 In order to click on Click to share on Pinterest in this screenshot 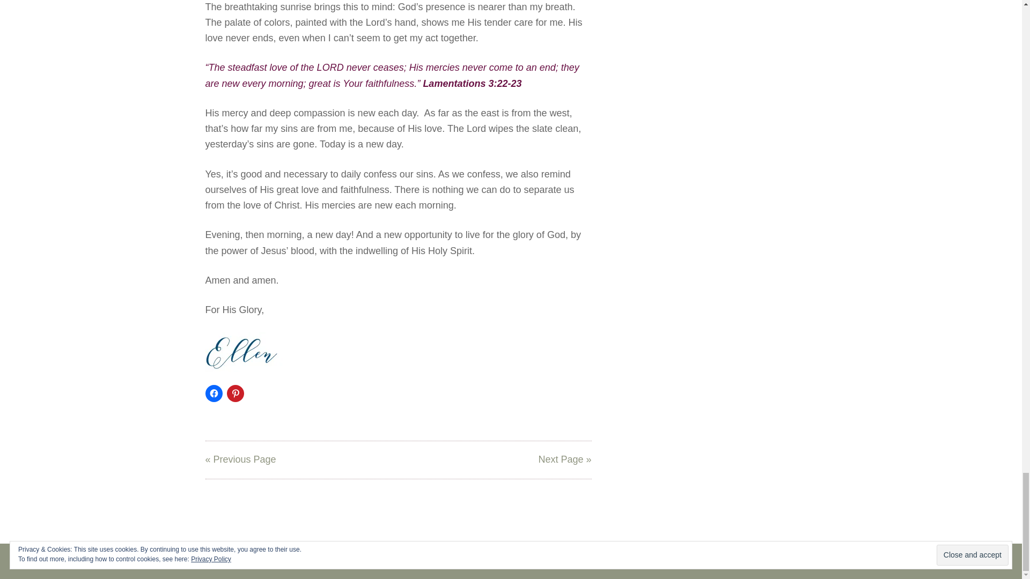, I will do `click(235, 394)`.